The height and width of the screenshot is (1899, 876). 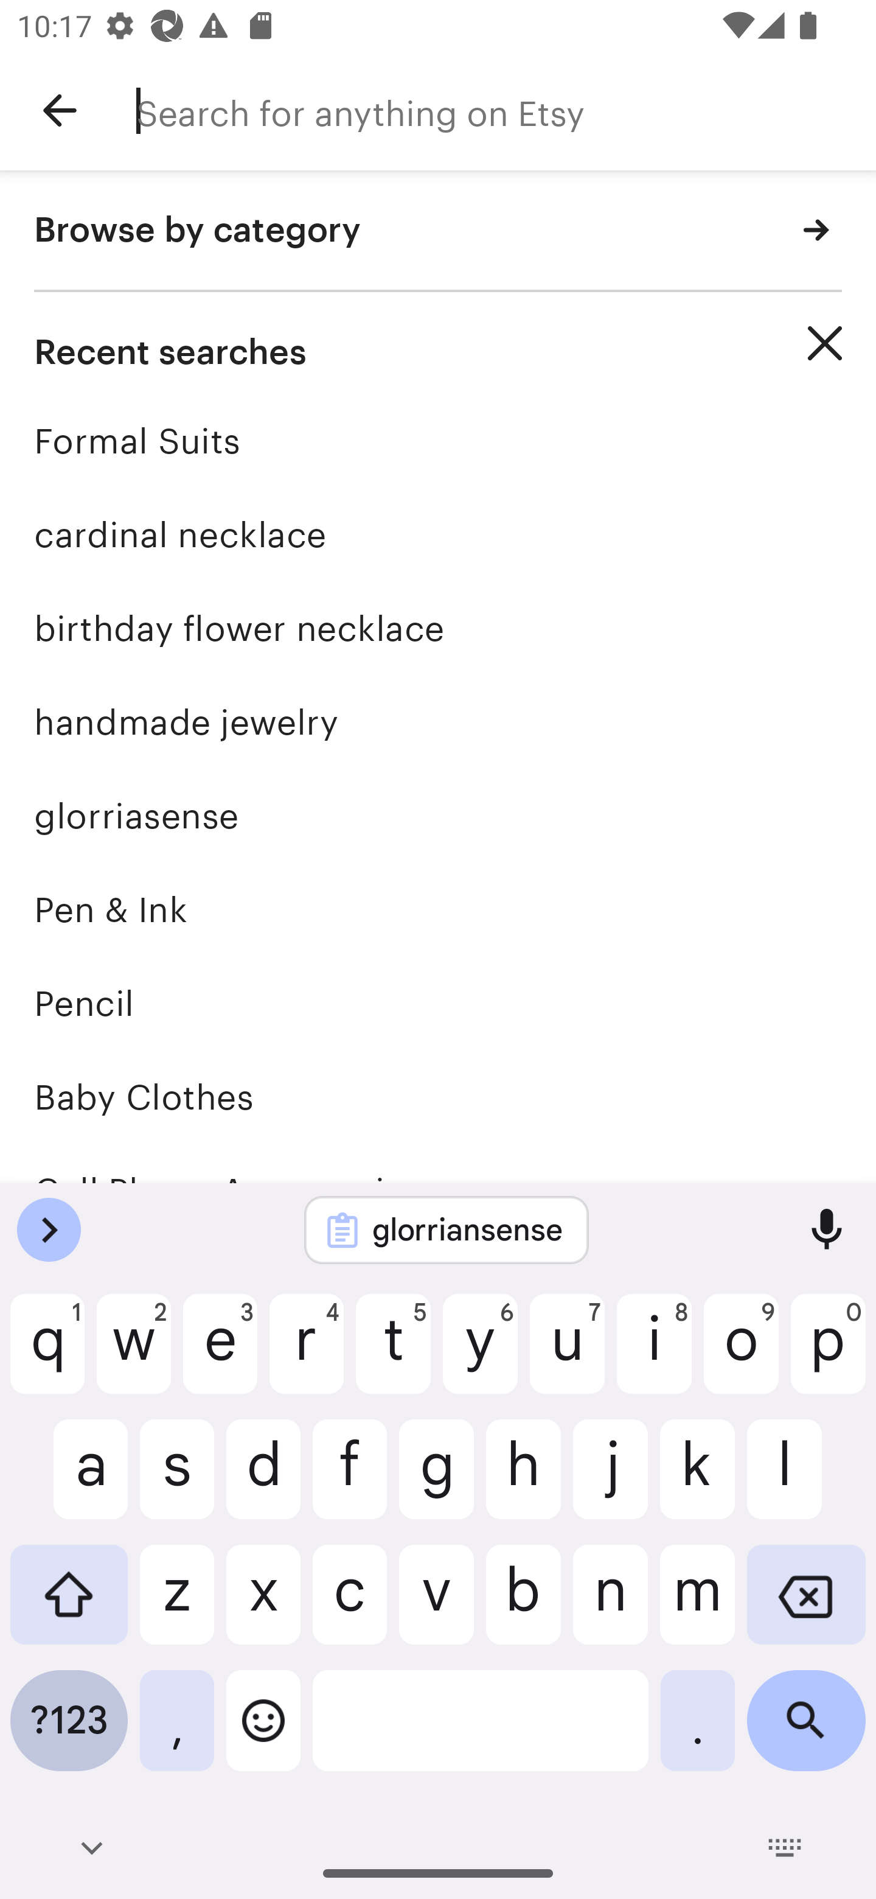 What do you see at coordinates (825, 343) in the screenshot?
I see `Clear` at bounding box center [825, 343].